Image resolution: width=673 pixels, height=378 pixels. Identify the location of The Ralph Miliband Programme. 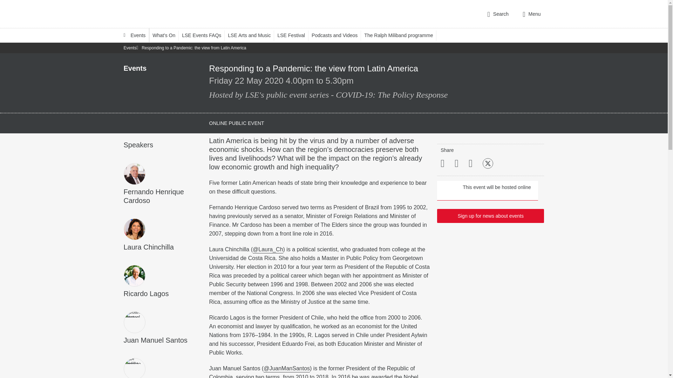
(402, 35).